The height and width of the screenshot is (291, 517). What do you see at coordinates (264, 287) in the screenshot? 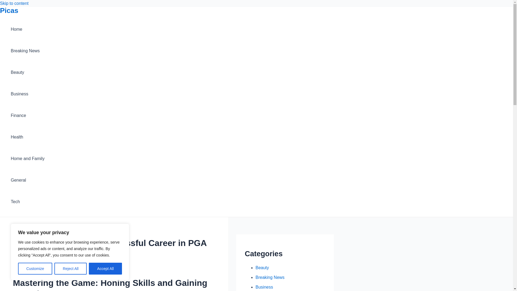
I see `Business` at bounding box center [264, 287].